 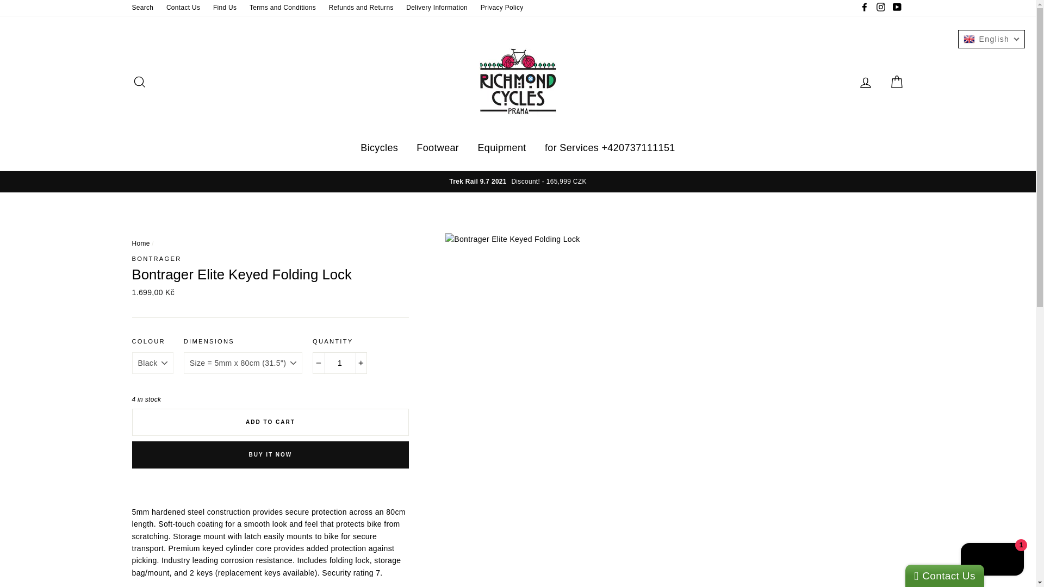 What do you see at coordinates (140, 243) in the screenshot?
I see `Back to the frontpage` at bounding box center [140, 243].